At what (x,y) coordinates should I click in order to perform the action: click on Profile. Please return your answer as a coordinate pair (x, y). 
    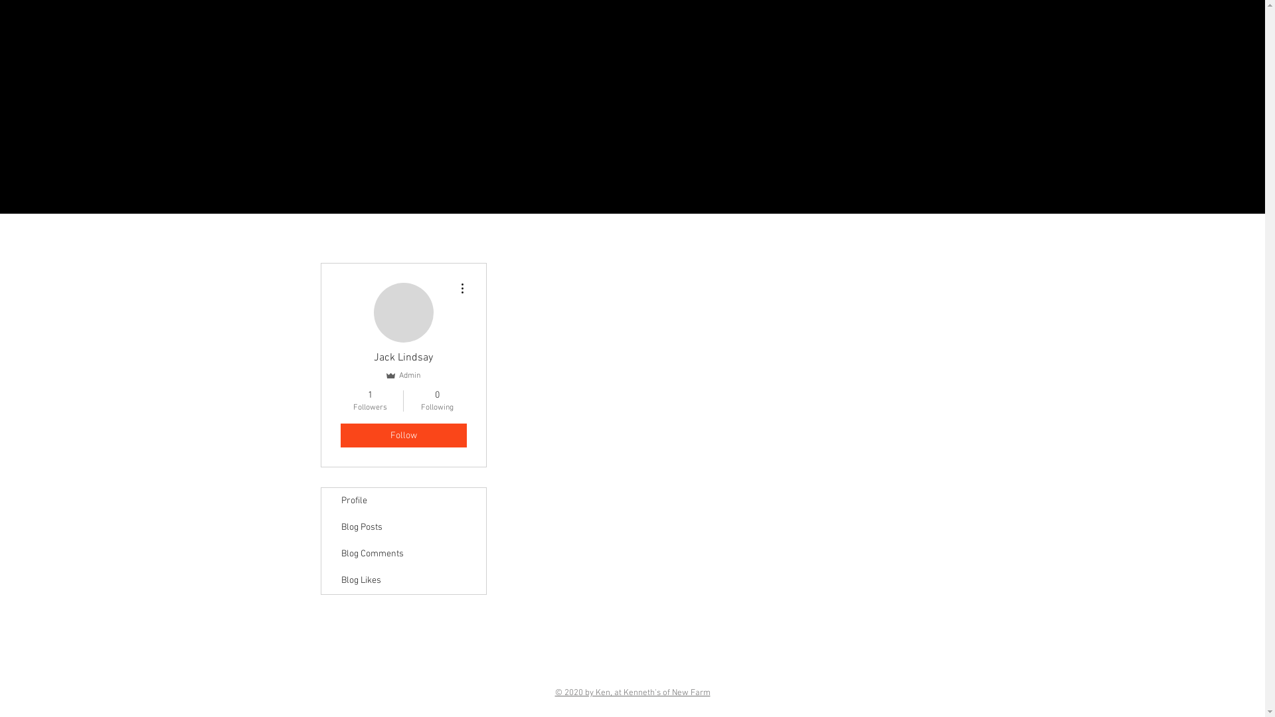
    Looking at the image, I should click on (404, 501).